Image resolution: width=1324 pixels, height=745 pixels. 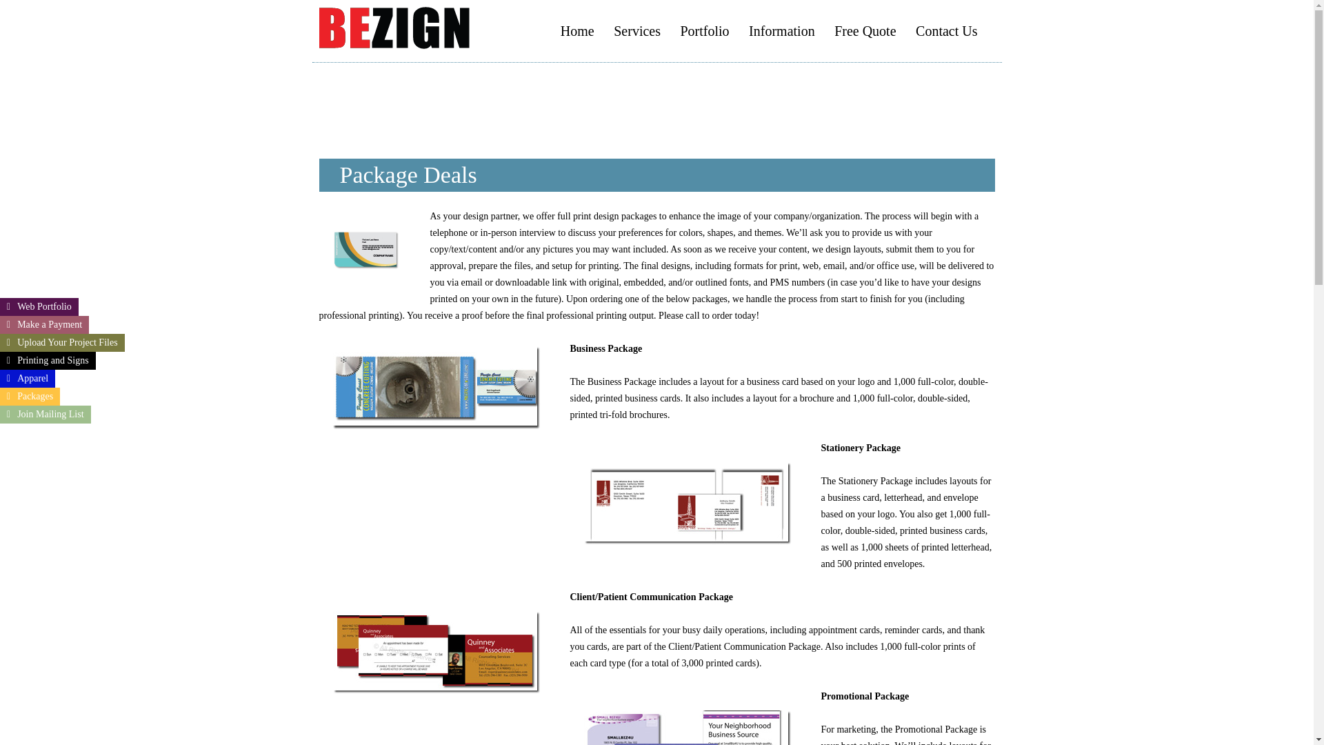 What do you see at coordinates (946, 30) in the screenshot?
I see `Contact Us` at bounding box center [946, 30].